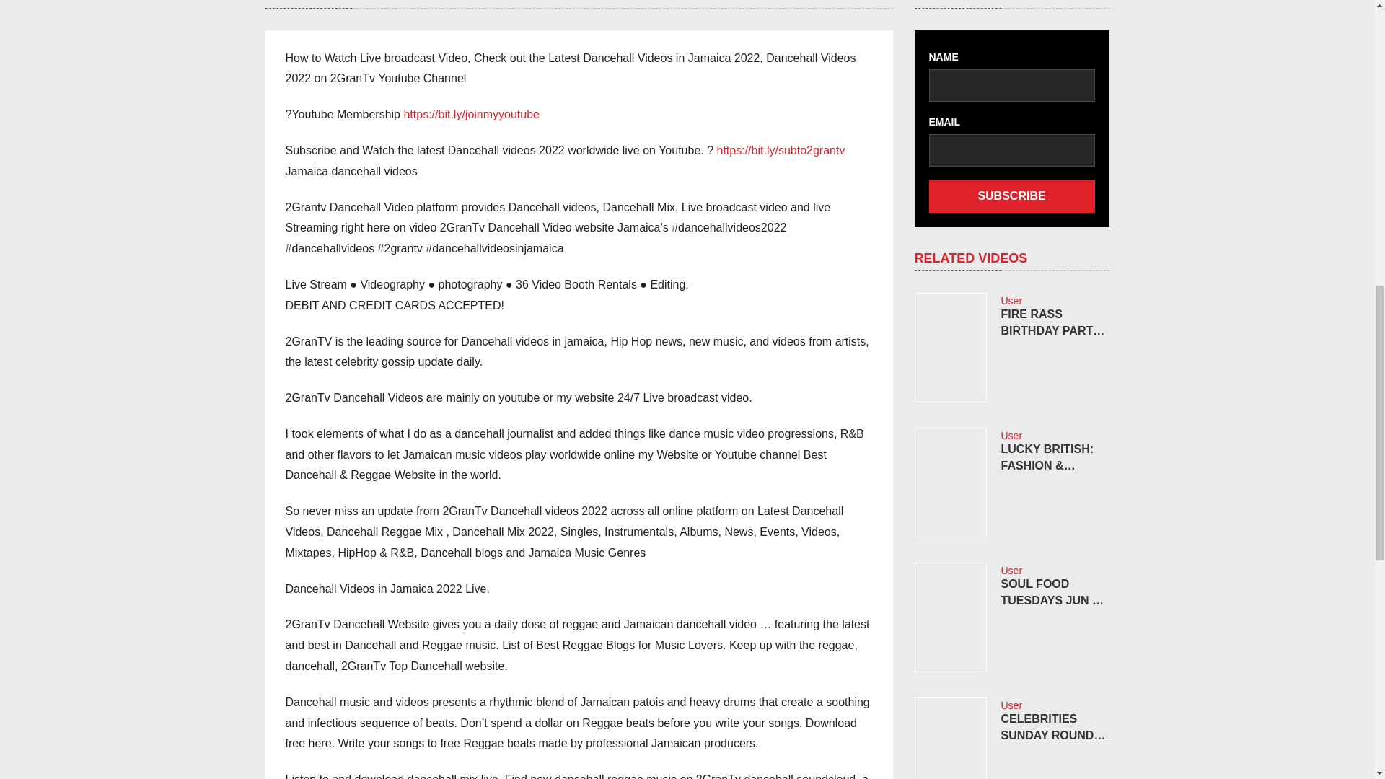  Describe the element at coordinates (1012, 196) in the screenshot. I see `Subscribe` at that location.